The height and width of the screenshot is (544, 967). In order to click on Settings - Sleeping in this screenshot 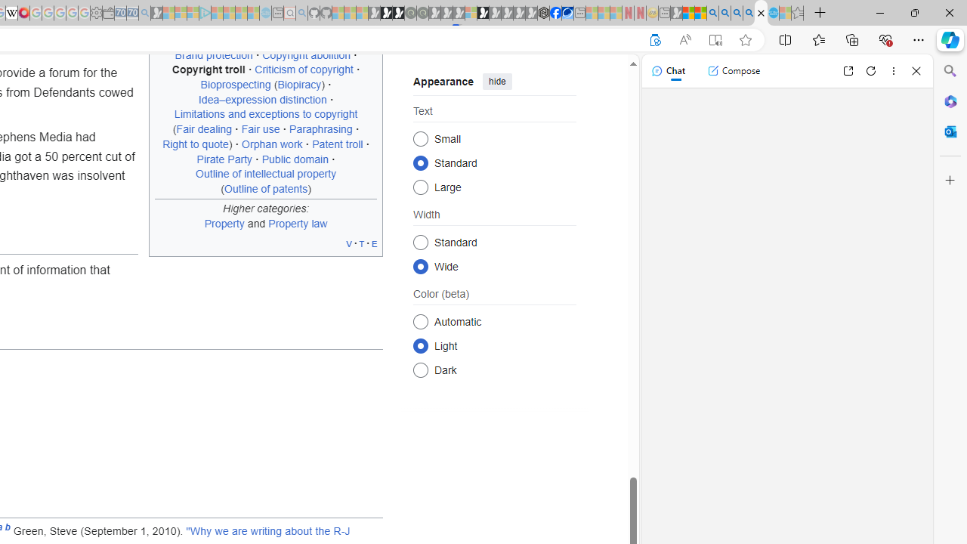, I will do `click(96, 14)`.